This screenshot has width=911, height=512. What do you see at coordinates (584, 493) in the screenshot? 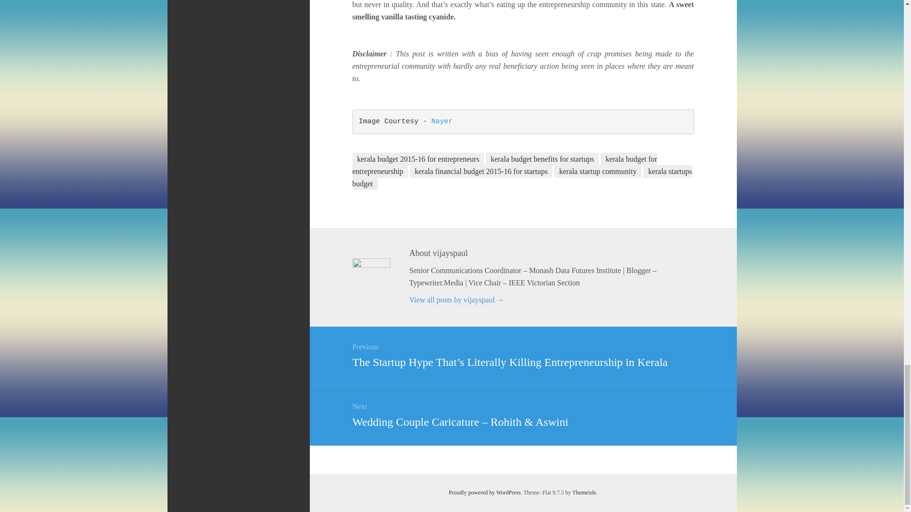
I see `Themeisle` at bounding box center [584, 493].